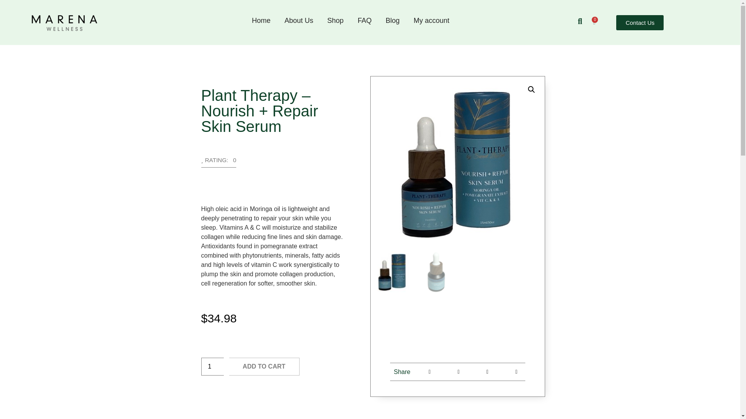  What do you see at coordinates (594, 22) in the screenshot?
I see `0` at bounding box center [594, 22].